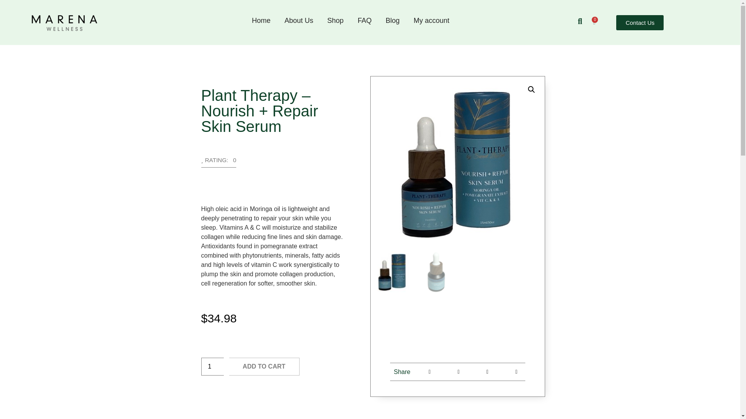  What do you see at coordinates (594, 22) in the screenshot?
I see `0` at bounding box center [594, 22].